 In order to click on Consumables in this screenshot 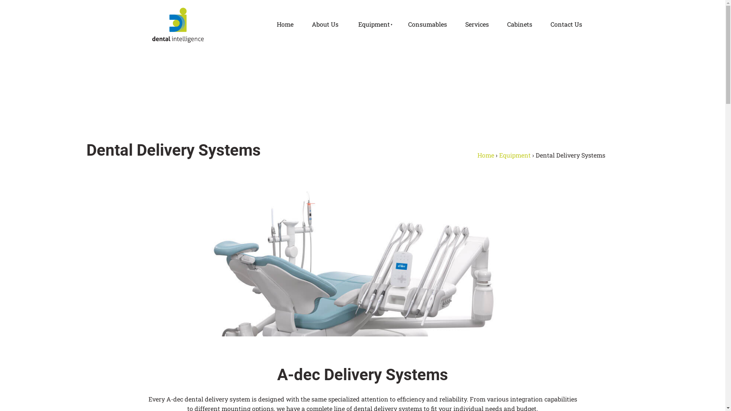, I will do `click(428, 25)`.